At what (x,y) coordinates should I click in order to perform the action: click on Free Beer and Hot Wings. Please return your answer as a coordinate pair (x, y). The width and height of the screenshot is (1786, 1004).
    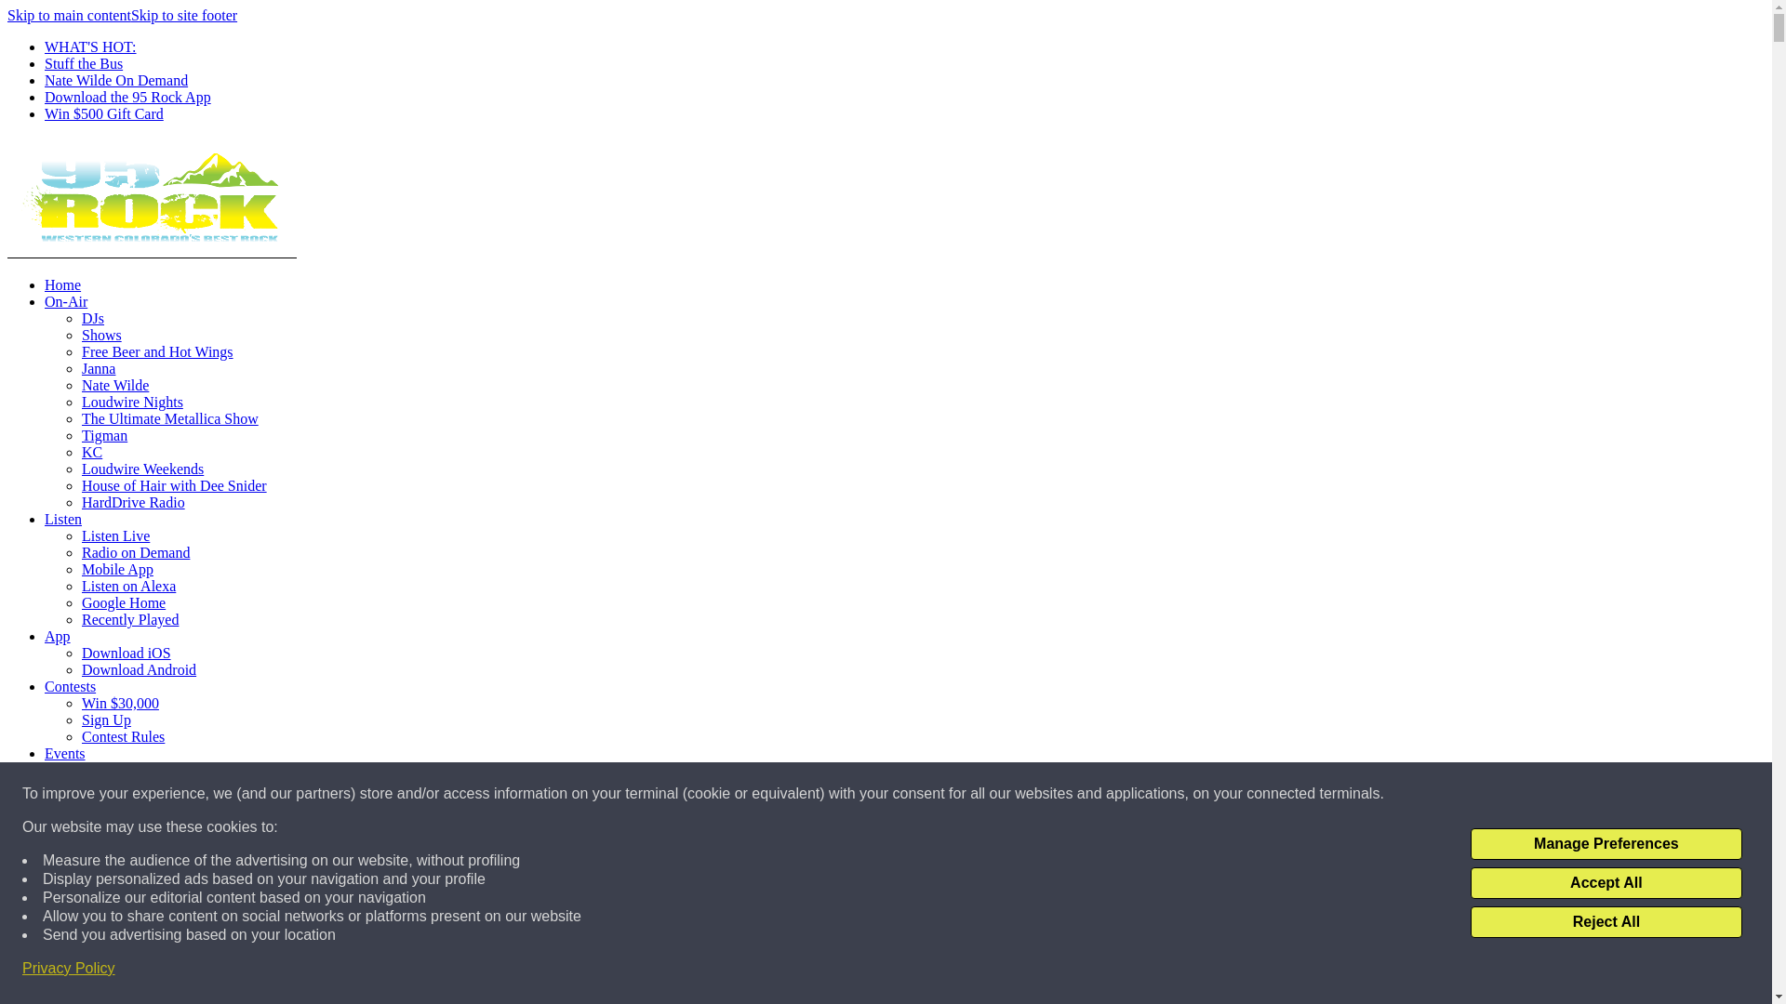
    Looking at the image, I should click on (158, 351).